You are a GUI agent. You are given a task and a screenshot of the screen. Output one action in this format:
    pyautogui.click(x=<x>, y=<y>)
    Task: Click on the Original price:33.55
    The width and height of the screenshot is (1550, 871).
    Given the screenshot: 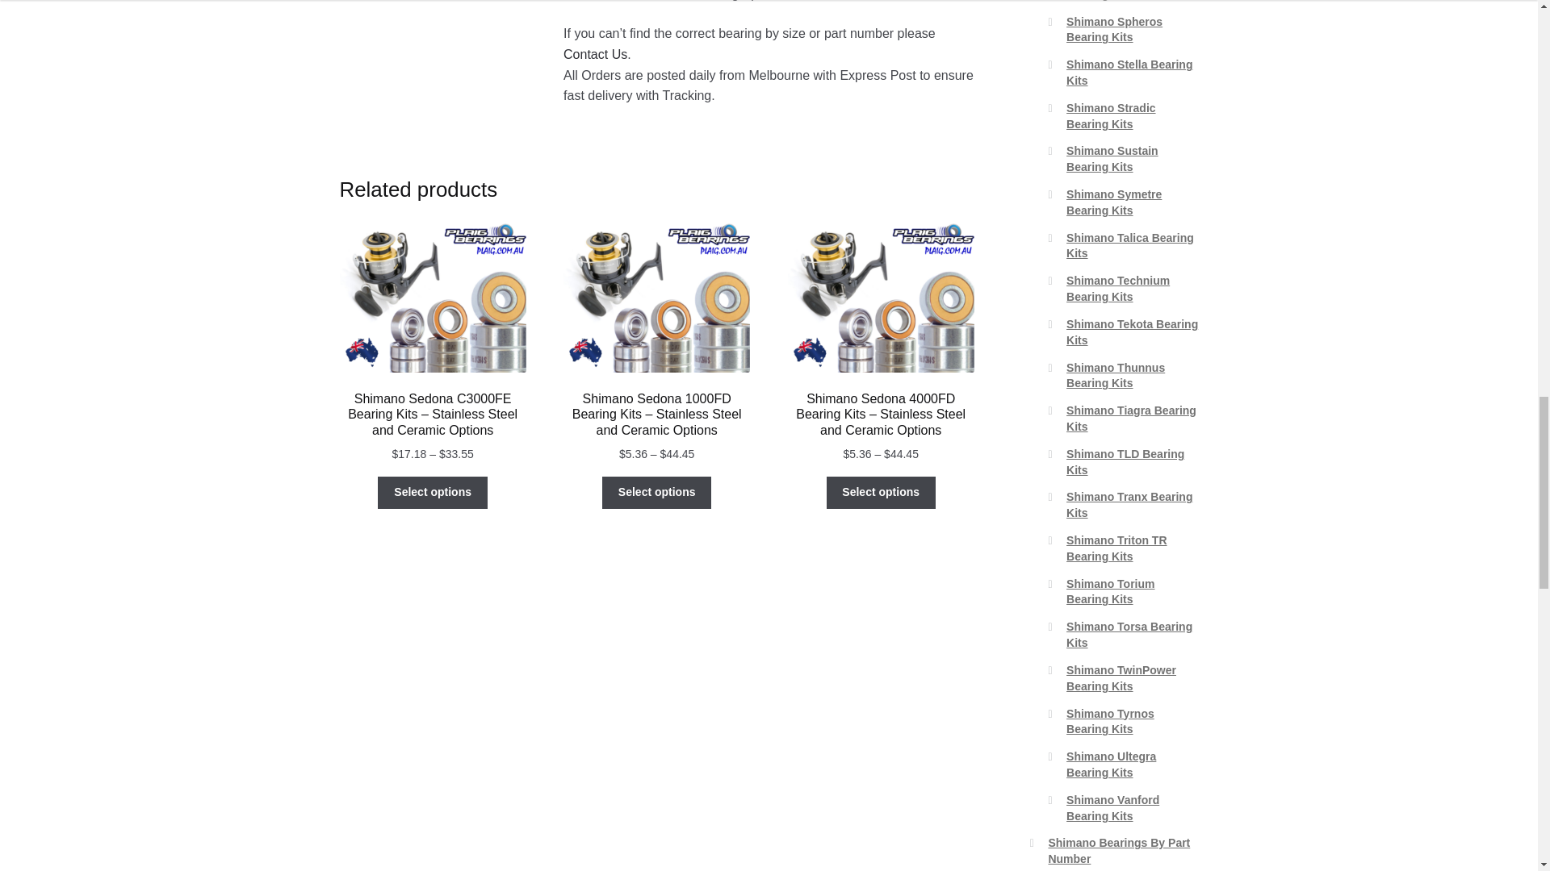 What is the action you would take?
    pyautogui.click(x=456, y=454)
    